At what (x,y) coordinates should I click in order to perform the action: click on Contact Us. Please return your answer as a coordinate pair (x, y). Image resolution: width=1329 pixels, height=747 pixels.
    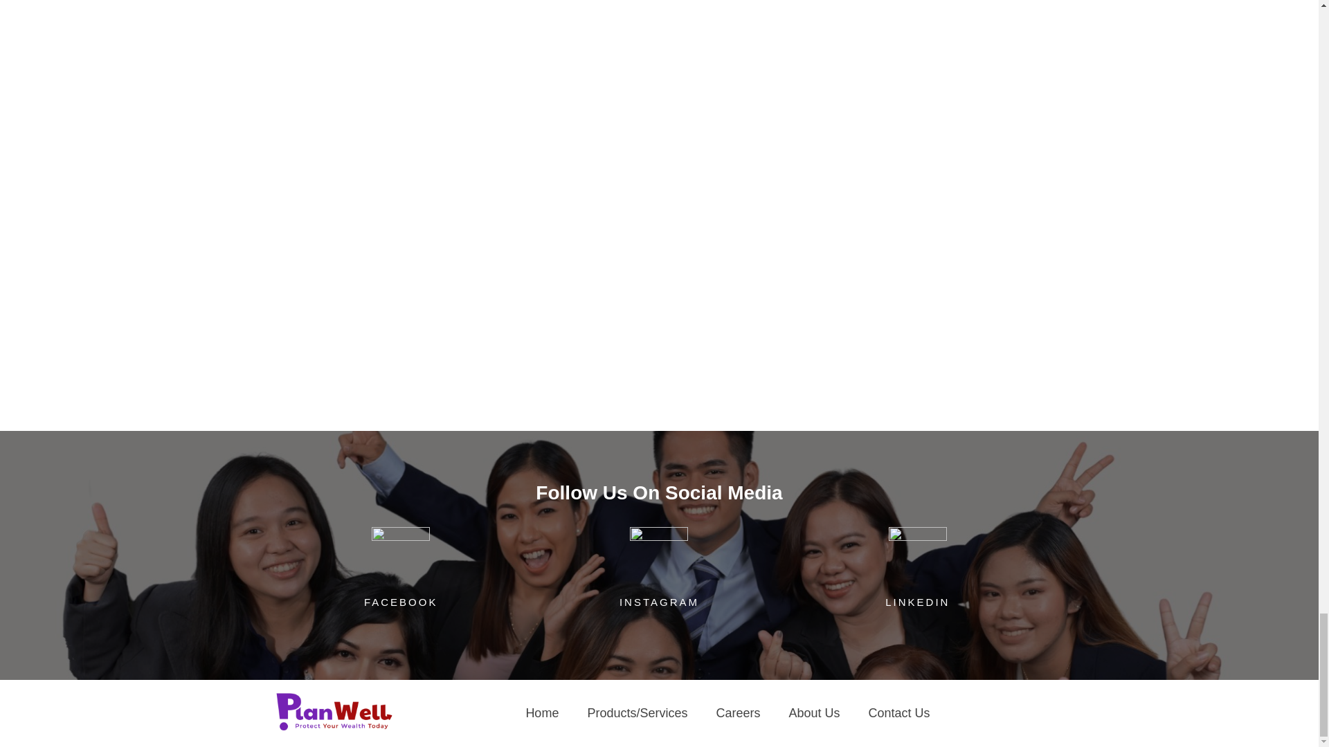
    Looking at the image, I should click on (900, 713).